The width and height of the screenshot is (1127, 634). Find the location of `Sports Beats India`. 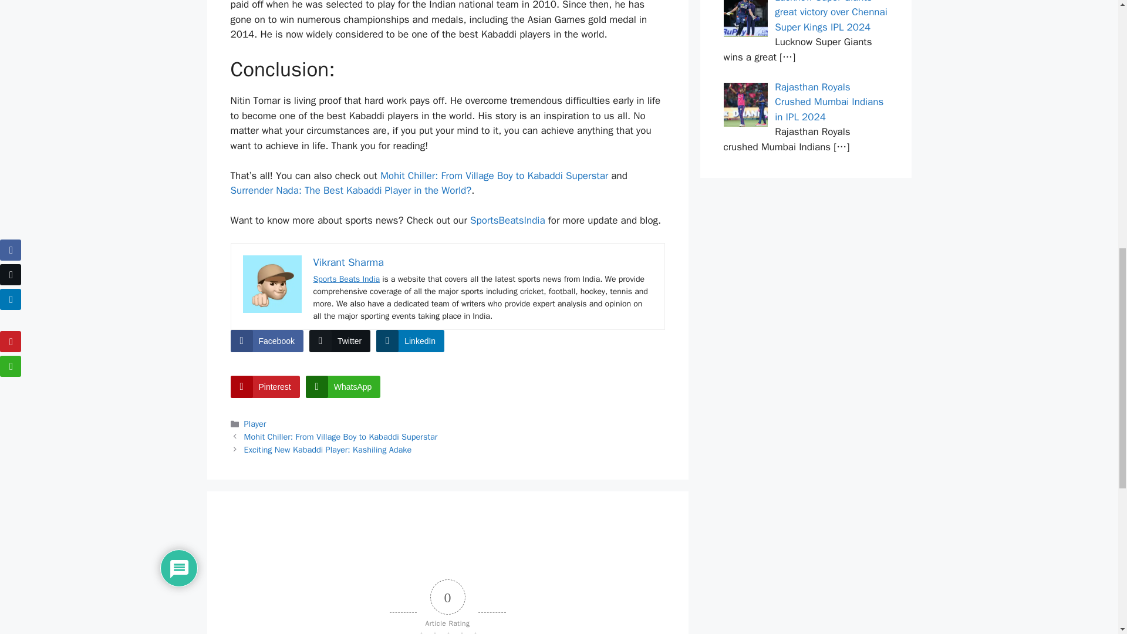

Sports Beats India is located at coordinates (346, 278).